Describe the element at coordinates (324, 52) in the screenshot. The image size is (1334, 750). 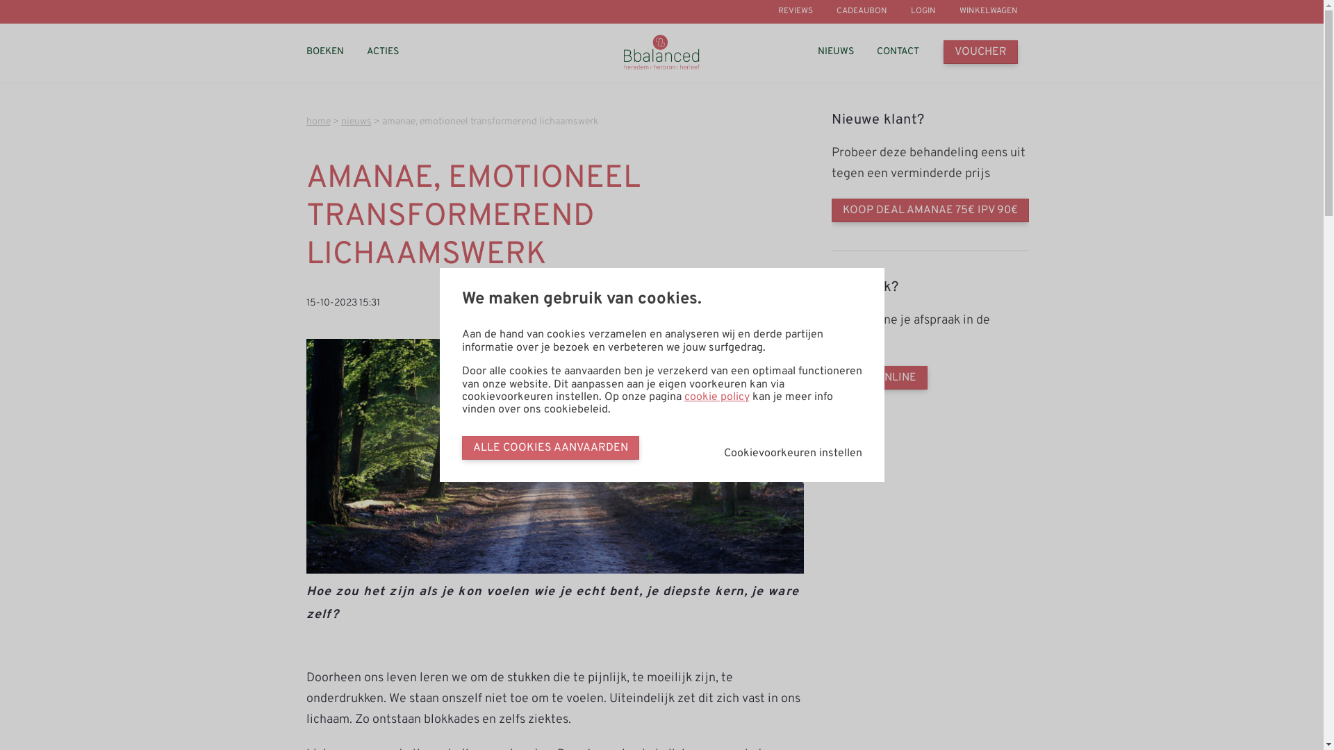
I see `BOEKEN` at that location.